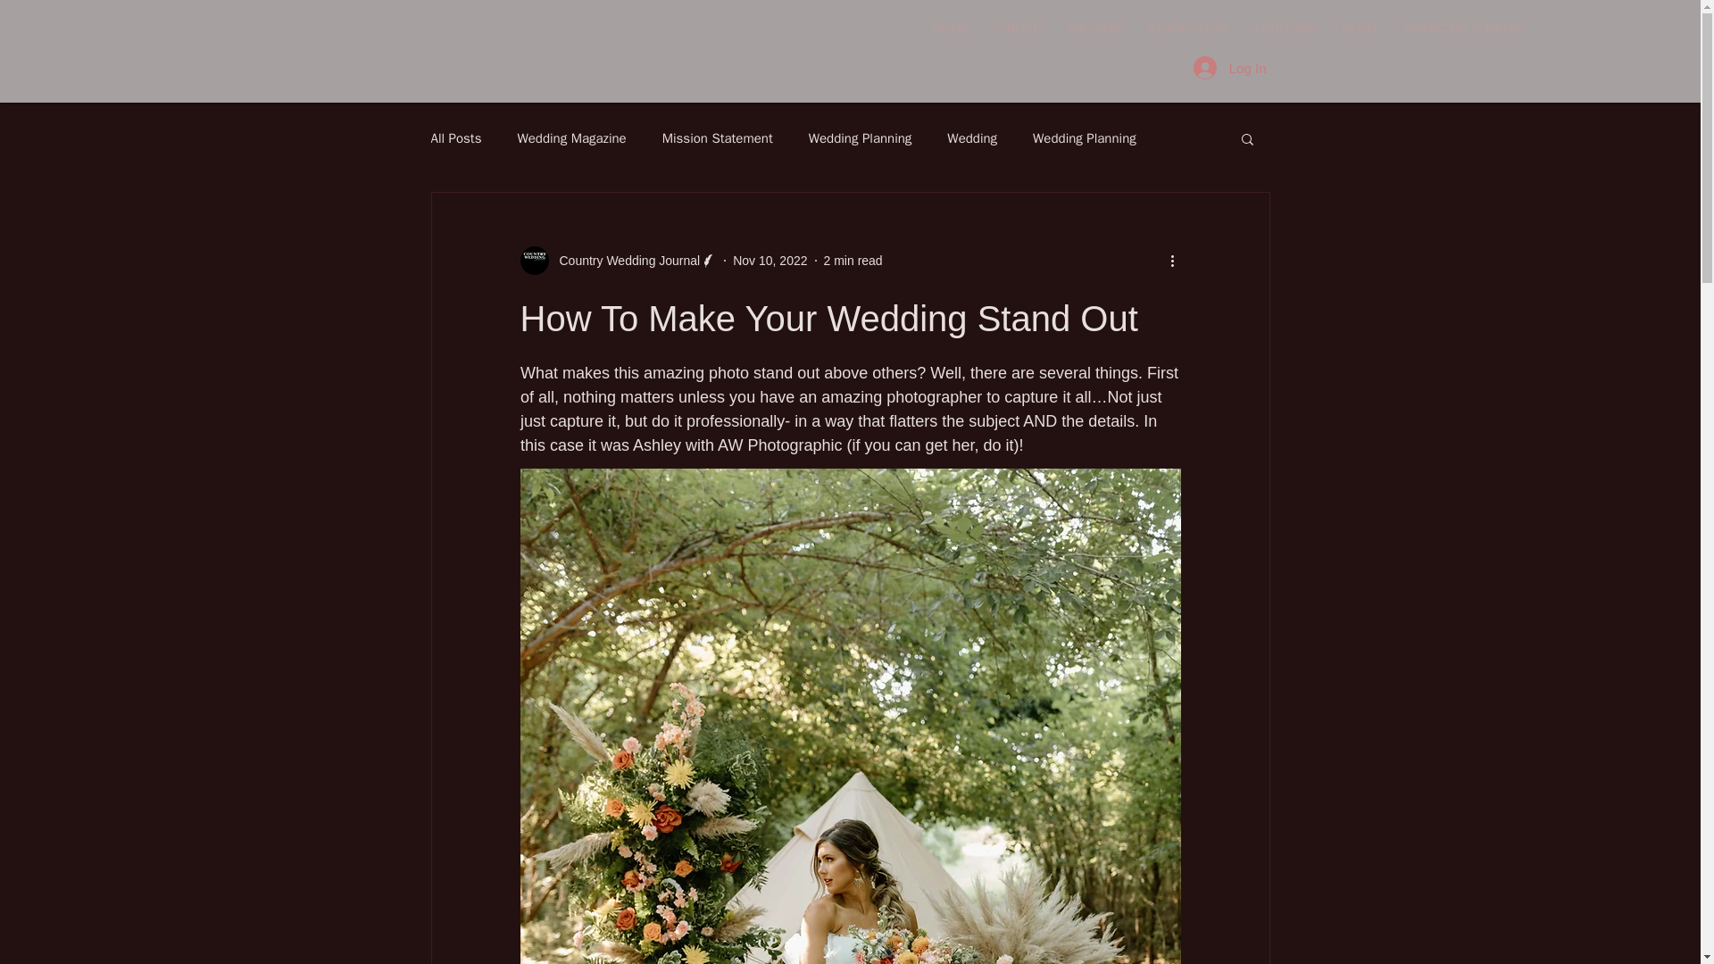 The height and width of the screenshot is (964, 1714). Describe the element at coordinates (952, 28) in the screenshot. I see `HOME` at that location.